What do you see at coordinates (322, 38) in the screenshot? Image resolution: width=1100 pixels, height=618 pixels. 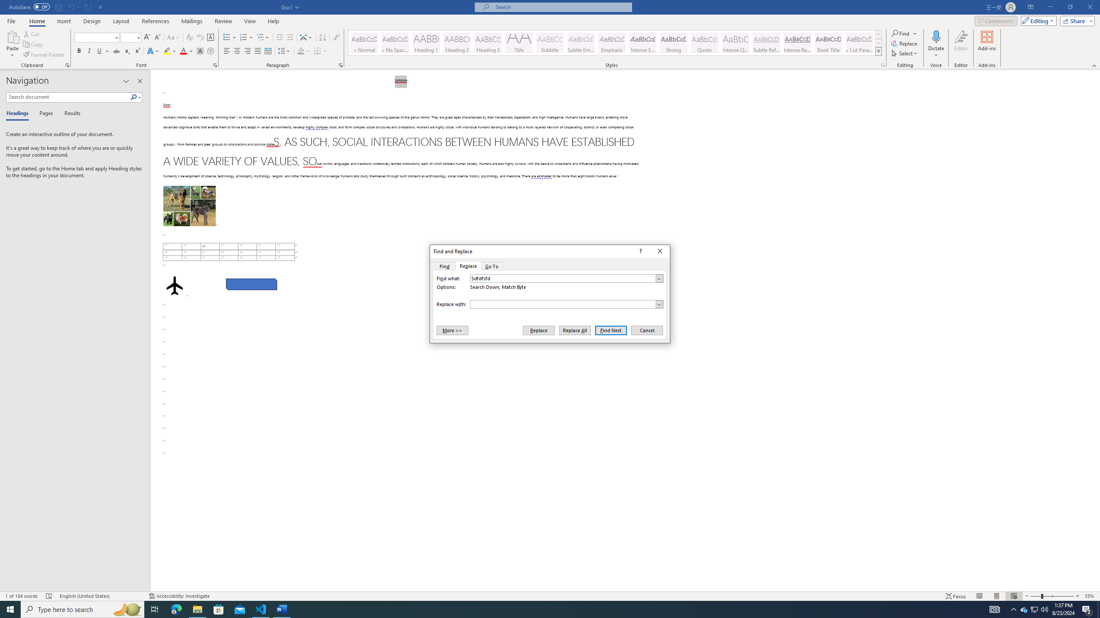 I see `Sort...` at bounding box center [322, 38].